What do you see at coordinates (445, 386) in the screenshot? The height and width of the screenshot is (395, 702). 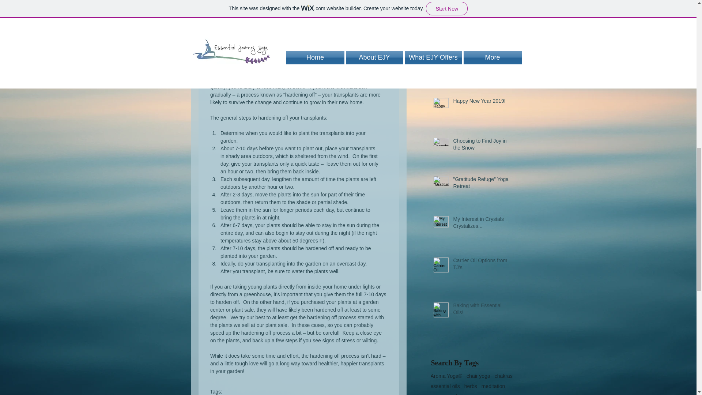 I see `essential oils` at bounding box center [445, 386].